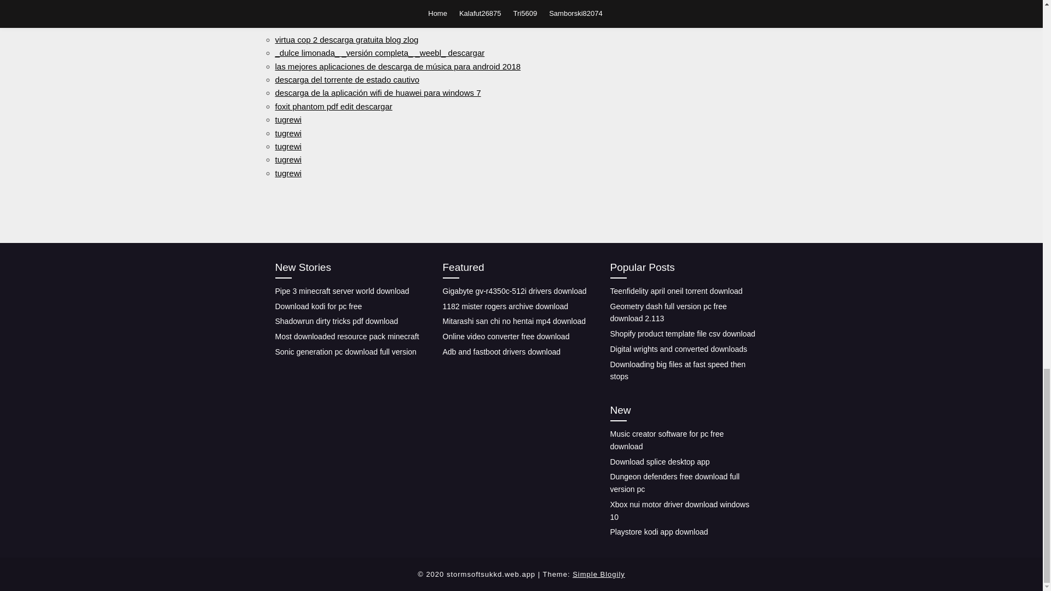  Describe the element at coordinates (659, 462) in the screenshot. I see `Download splice desktop app` at that location.